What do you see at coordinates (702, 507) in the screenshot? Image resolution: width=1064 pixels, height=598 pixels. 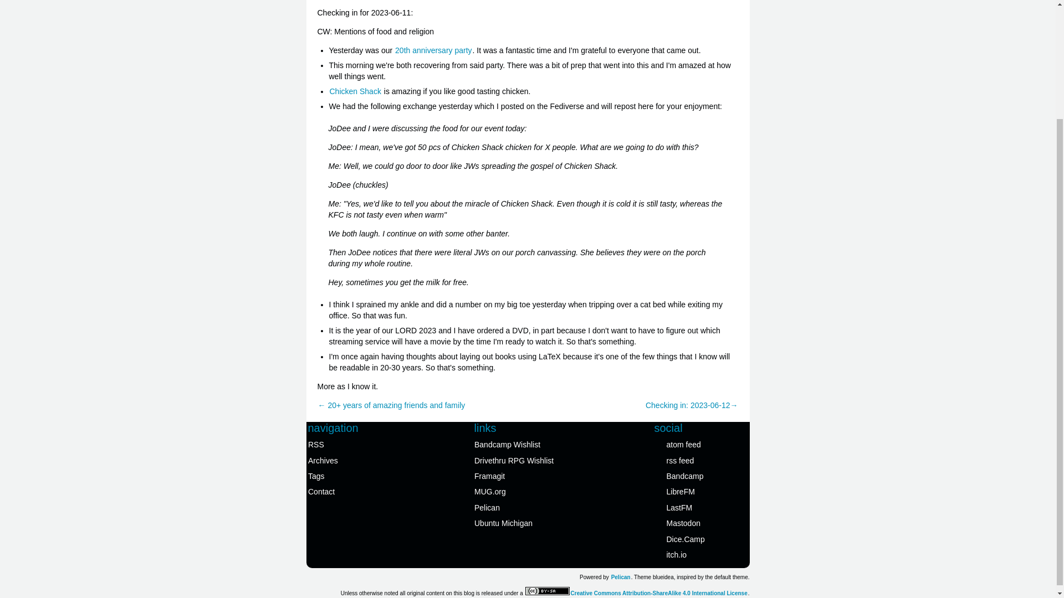 I see `LastFM` at bounding box center [702, 507].